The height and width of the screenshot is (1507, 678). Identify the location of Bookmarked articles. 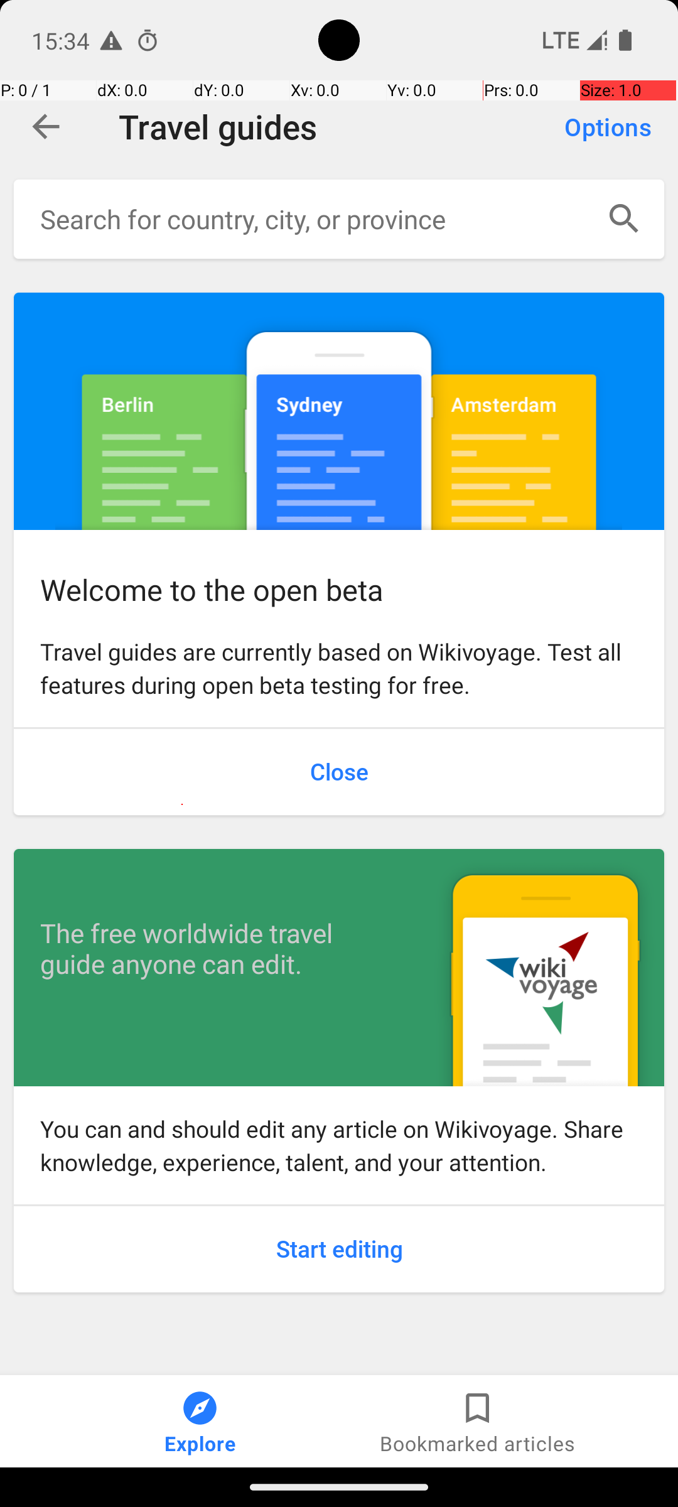
(478, 1422).